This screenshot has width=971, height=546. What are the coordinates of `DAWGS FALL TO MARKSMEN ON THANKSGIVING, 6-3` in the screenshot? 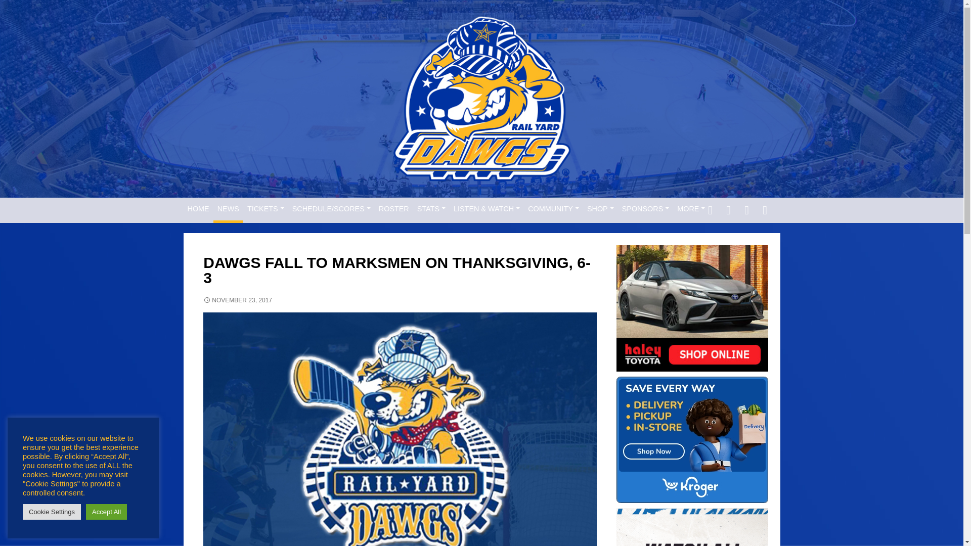 It's located at (692, 527).